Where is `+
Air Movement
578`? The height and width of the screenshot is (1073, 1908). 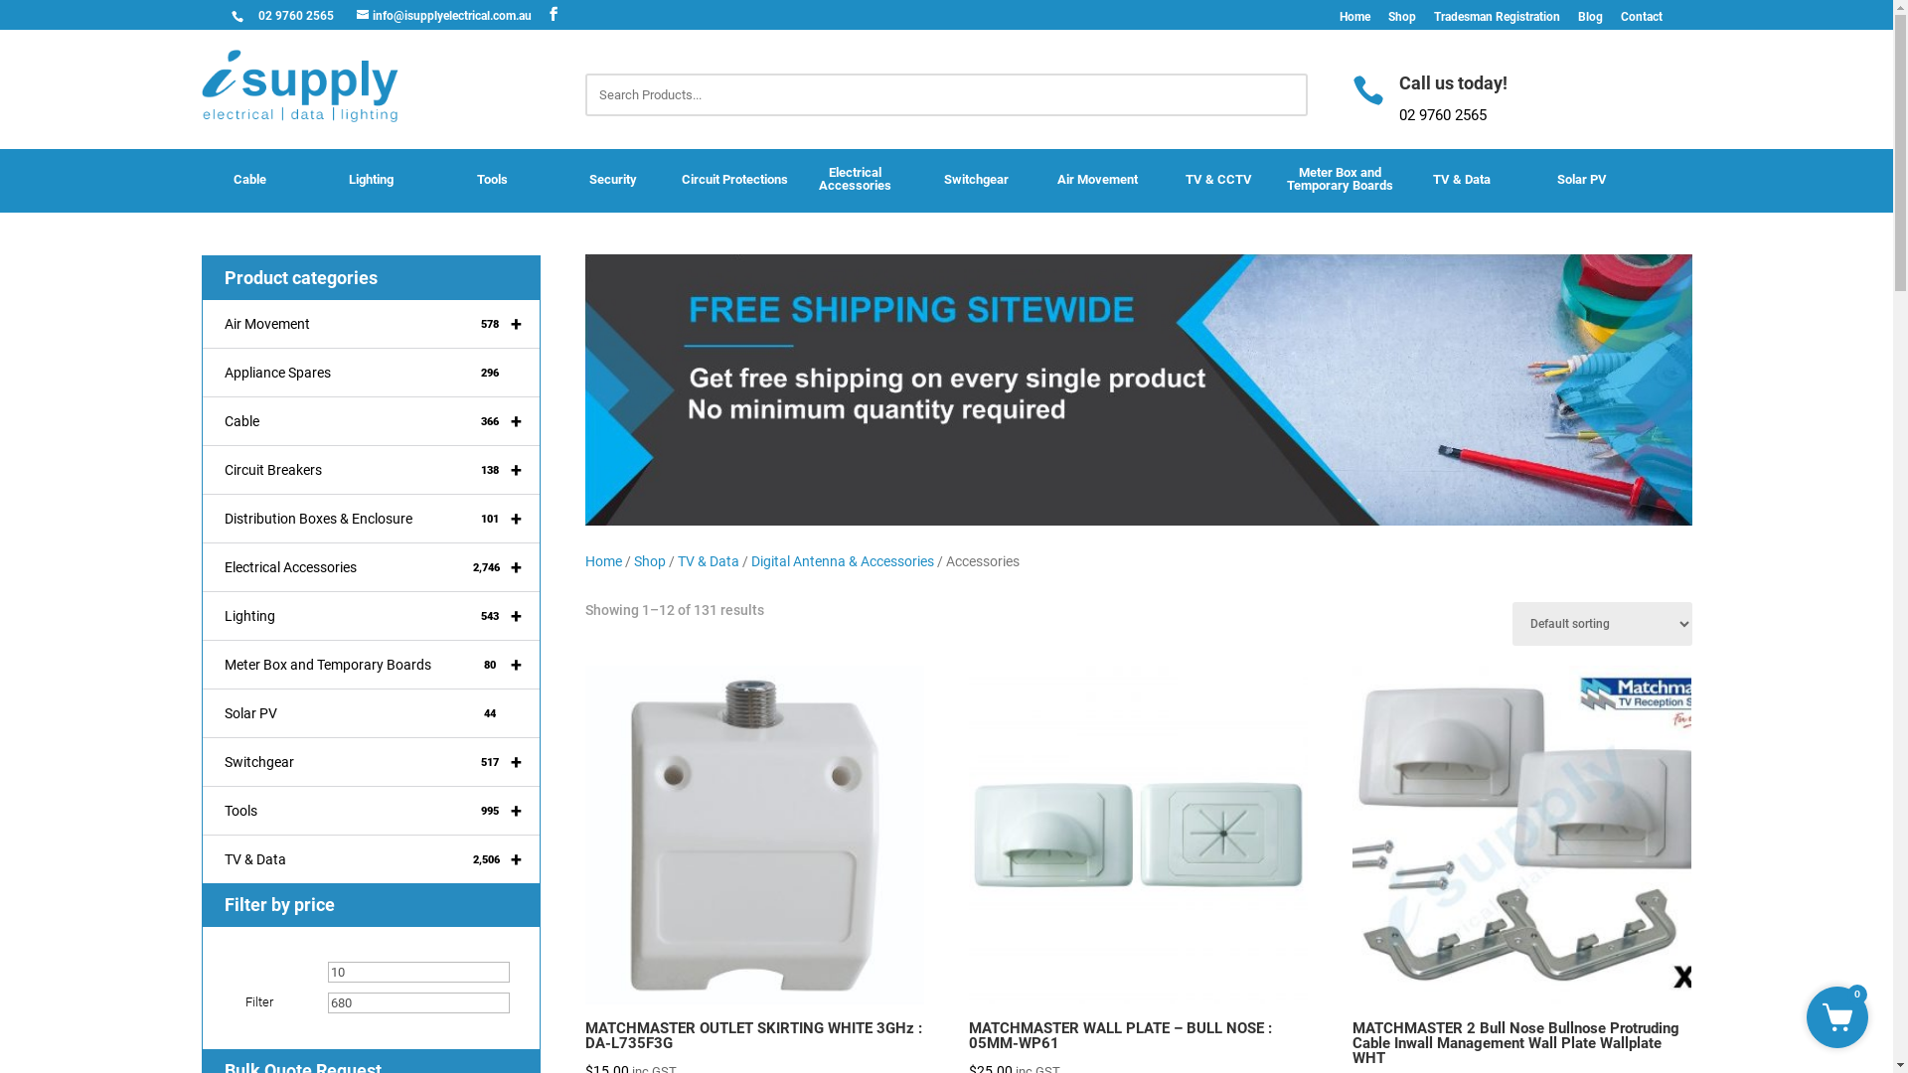
+
Air Movement
578 is located at coordinates (372, 324).